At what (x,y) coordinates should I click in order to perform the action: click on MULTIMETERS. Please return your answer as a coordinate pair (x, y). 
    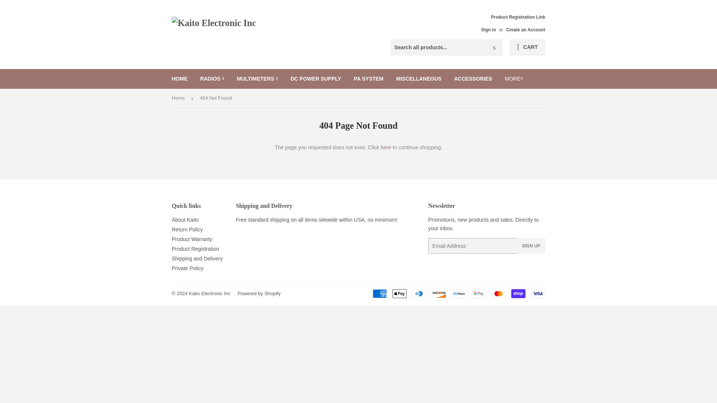
    Looking at the image, I should click on (257, 78).